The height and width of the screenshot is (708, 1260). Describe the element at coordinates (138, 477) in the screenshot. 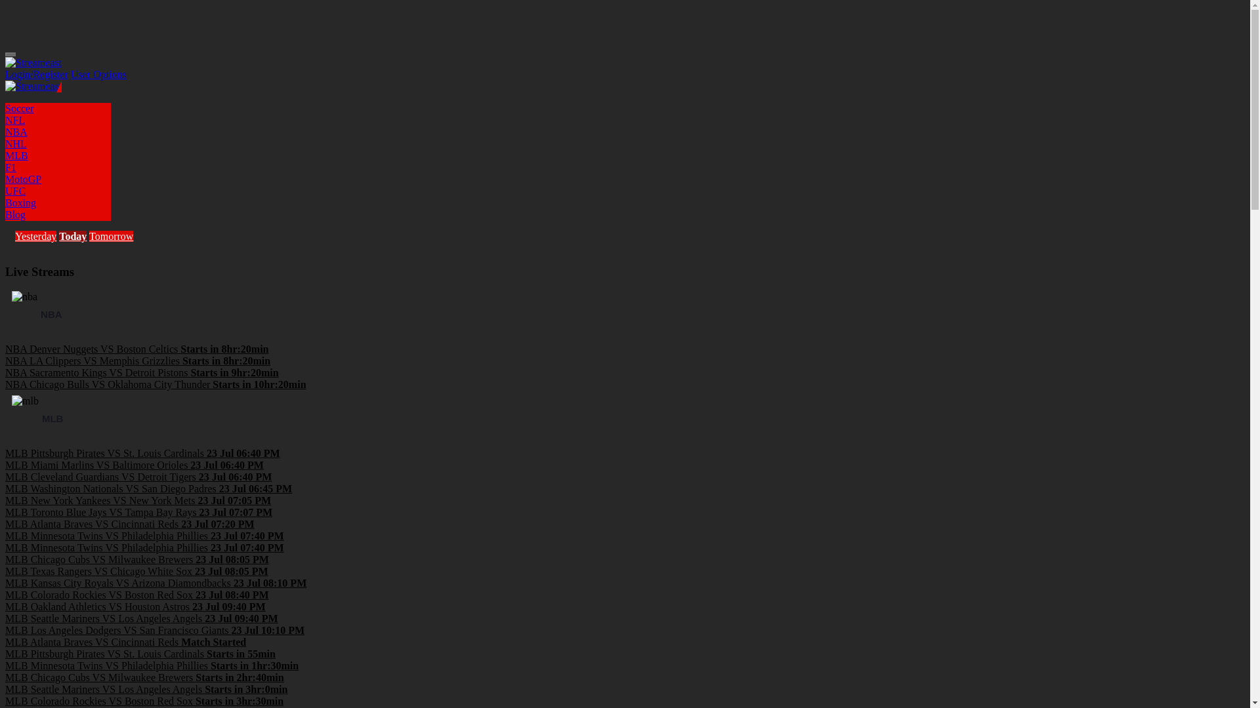

I see `MLB Cleveland Guardians VS Detroit Tigers 23 Jul 06:40 PM` at that location.